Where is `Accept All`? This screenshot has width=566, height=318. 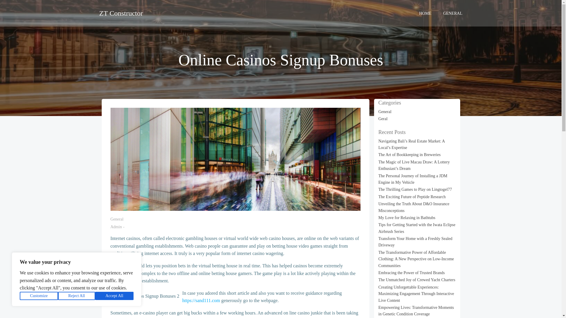 Accept All is located at coordinates (114, 296).